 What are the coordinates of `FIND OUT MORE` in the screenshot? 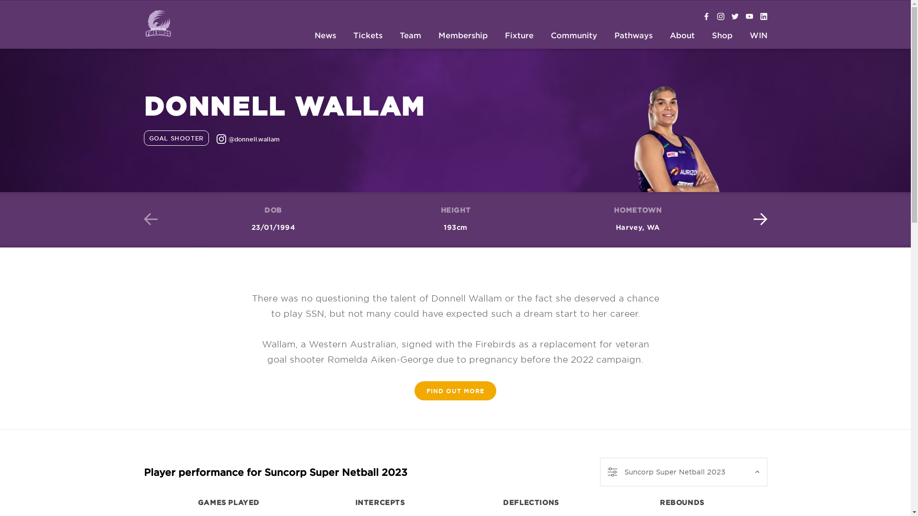 It's located at (455, 391).